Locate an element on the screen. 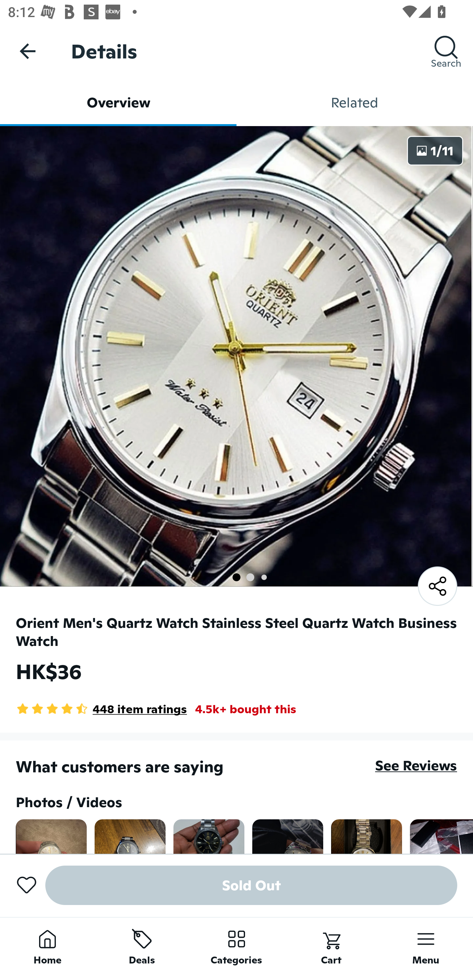  Navigate up is located at coordinates (28, 51).